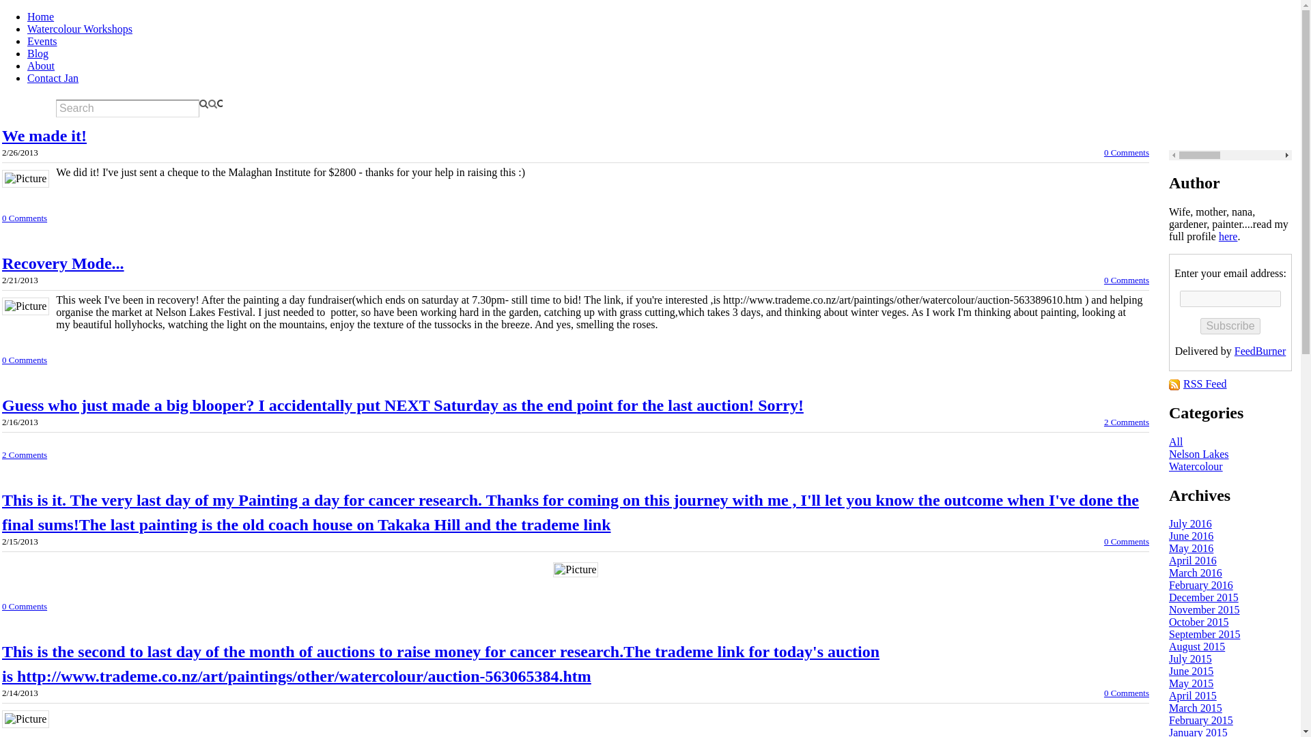 Image resolution: width=1311 pixels, height=737 pixels. Describe the element at coordinates (40, 16) in the screenshot. I see `Home` at that location.